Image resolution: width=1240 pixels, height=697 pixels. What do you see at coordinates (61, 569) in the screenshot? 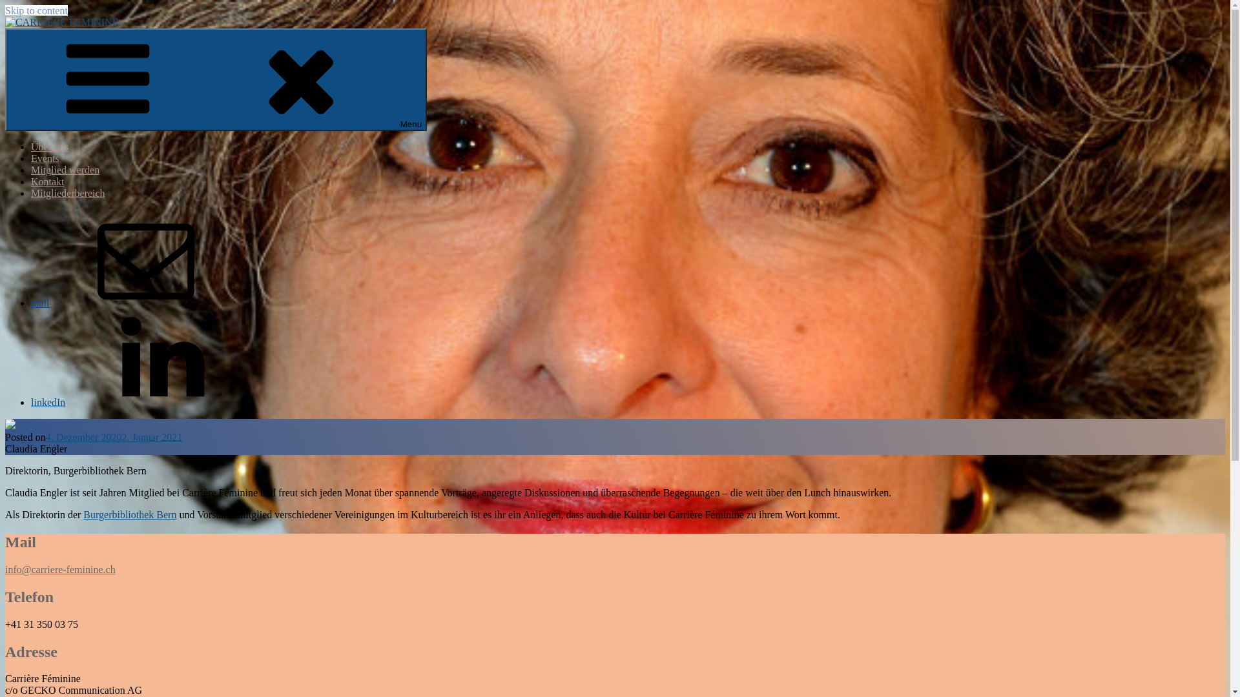
I see `info@carriere-feminine.ch` at bounding box center [61, 569].